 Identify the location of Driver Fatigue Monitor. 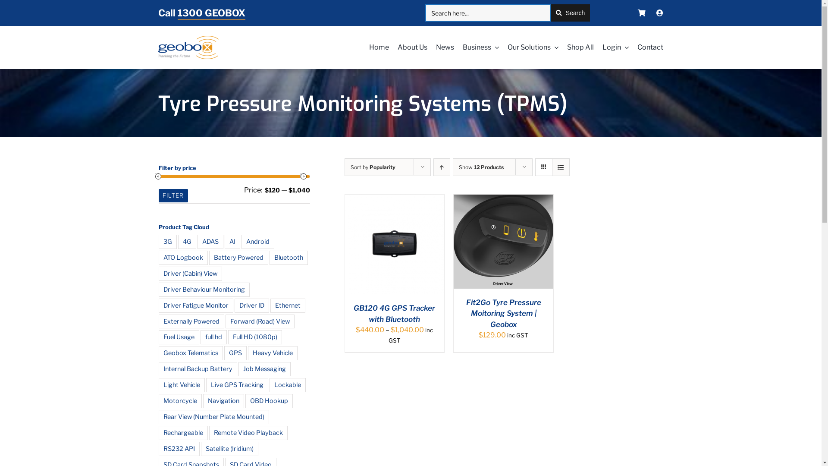
(196, 305).